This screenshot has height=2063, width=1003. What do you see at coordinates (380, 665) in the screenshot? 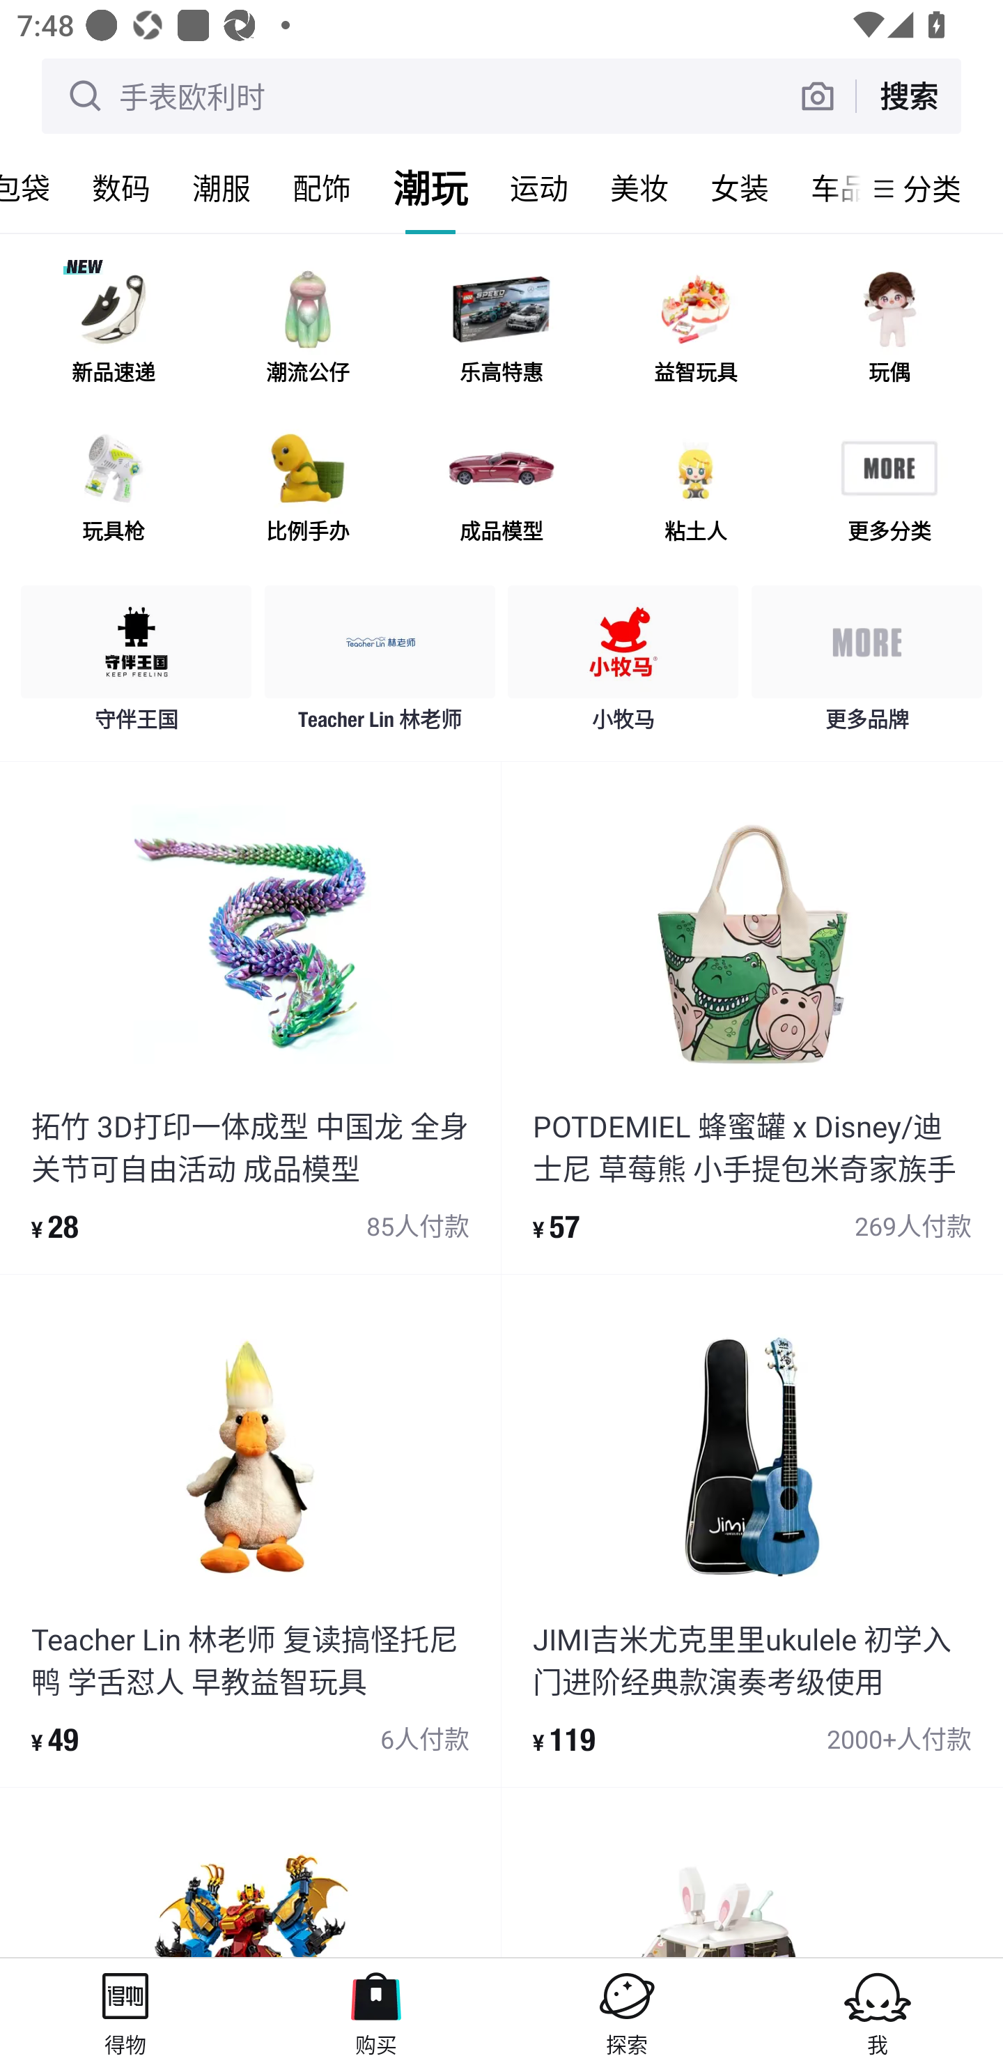
I see `Teacher Lin 林老师` at bounding box center [380, 665].